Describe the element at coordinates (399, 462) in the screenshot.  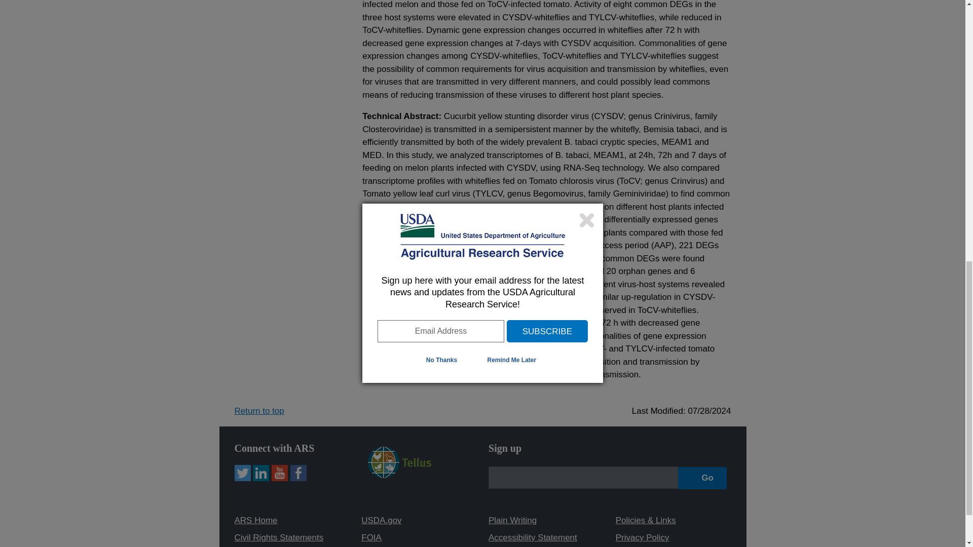
I see `Tellus` at that location.